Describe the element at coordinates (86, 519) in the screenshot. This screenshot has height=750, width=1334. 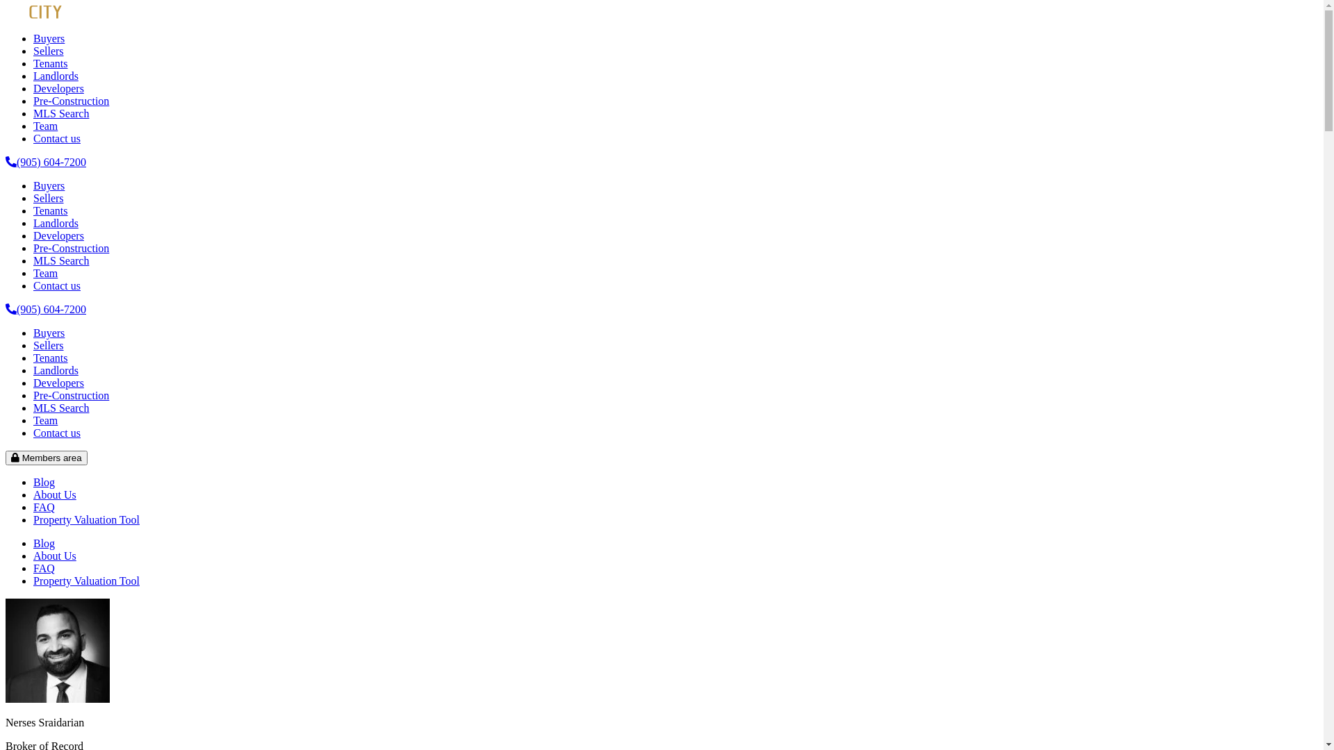
I see `Property Valuation Tool` at that location.